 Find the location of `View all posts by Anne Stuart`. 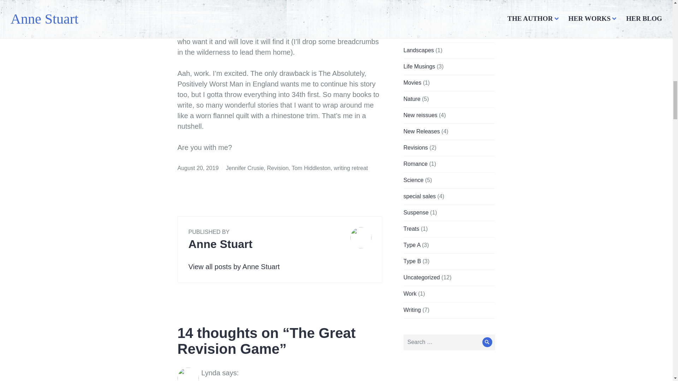

View all posts by Anne Stuart is located at coordinates (234, 267).